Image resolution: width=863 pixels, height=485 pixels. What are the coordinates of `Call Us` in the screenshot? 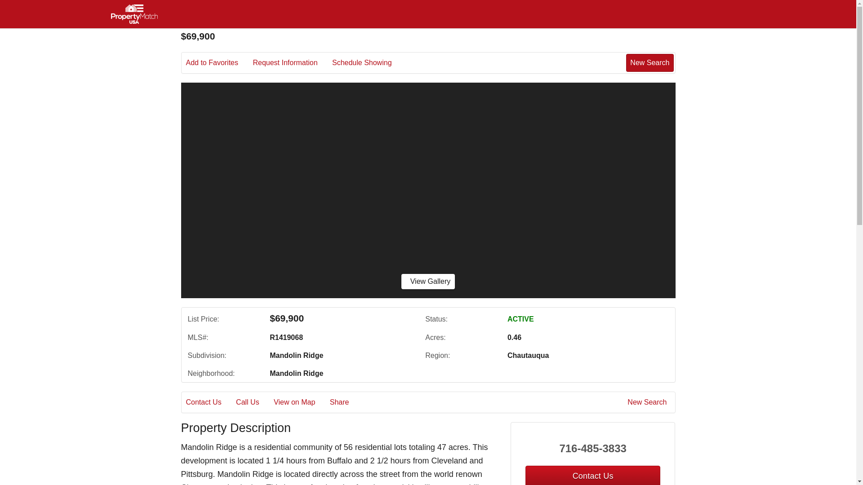 It's located at (254, 402).